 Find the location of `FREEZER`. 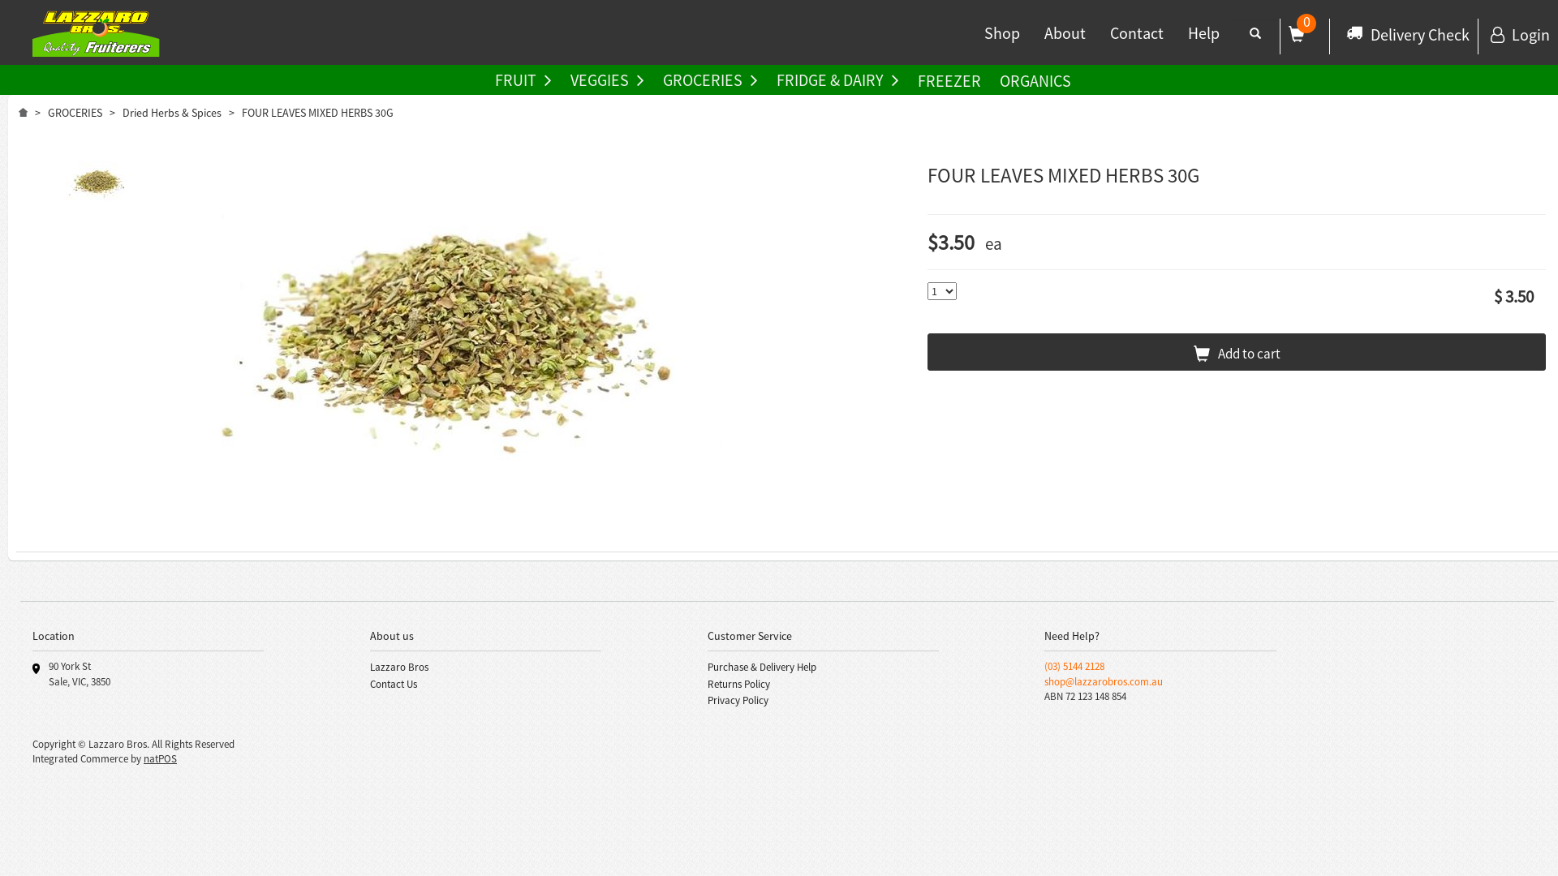

FREEZER is located at coordinates (953, 79).